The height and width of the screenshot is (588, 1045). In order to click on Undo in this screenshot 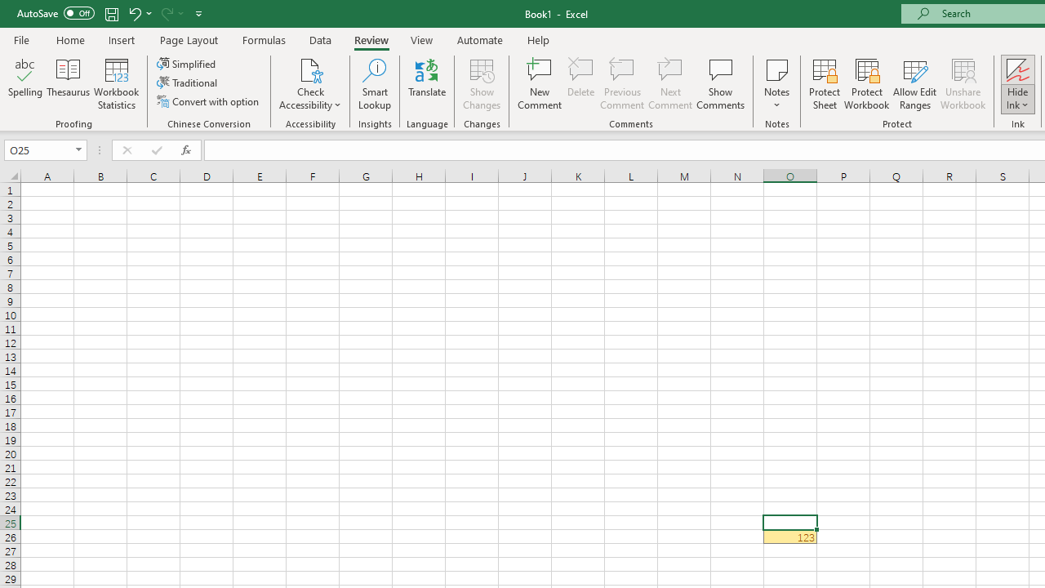, I will do `click(139, 13)`.